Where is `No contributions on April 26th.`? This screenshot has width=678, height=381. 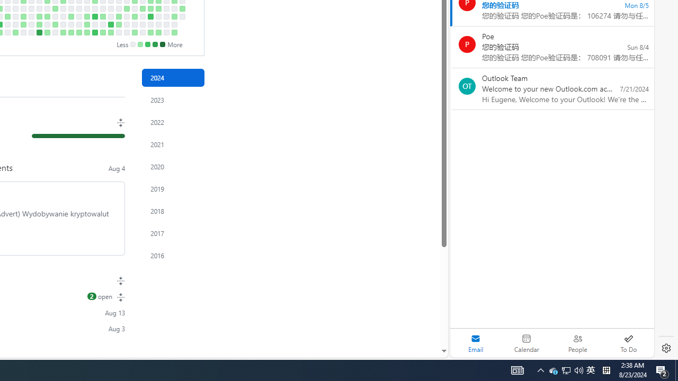 No contributions on April 26th. is located at coordinates (47, 24).